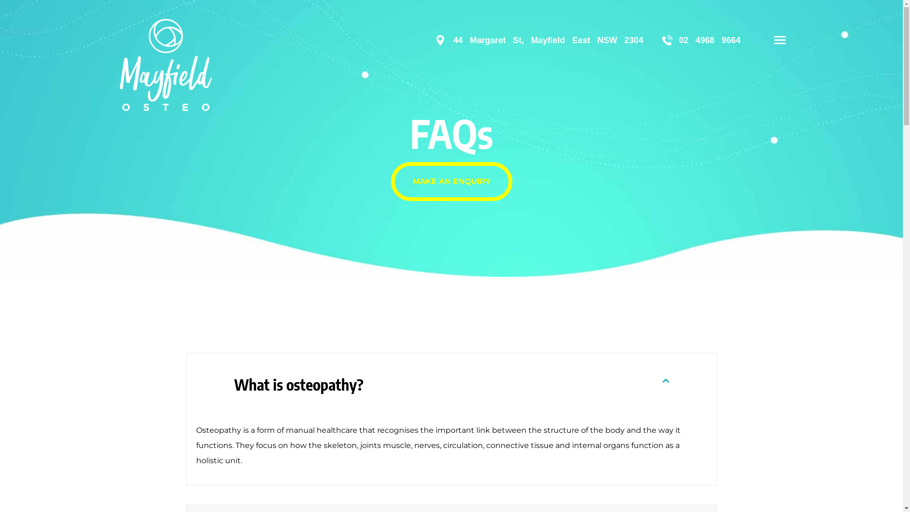 This screenshot has width=910, height=512. I want to click on 02 4968 9664, so click(710, 40).